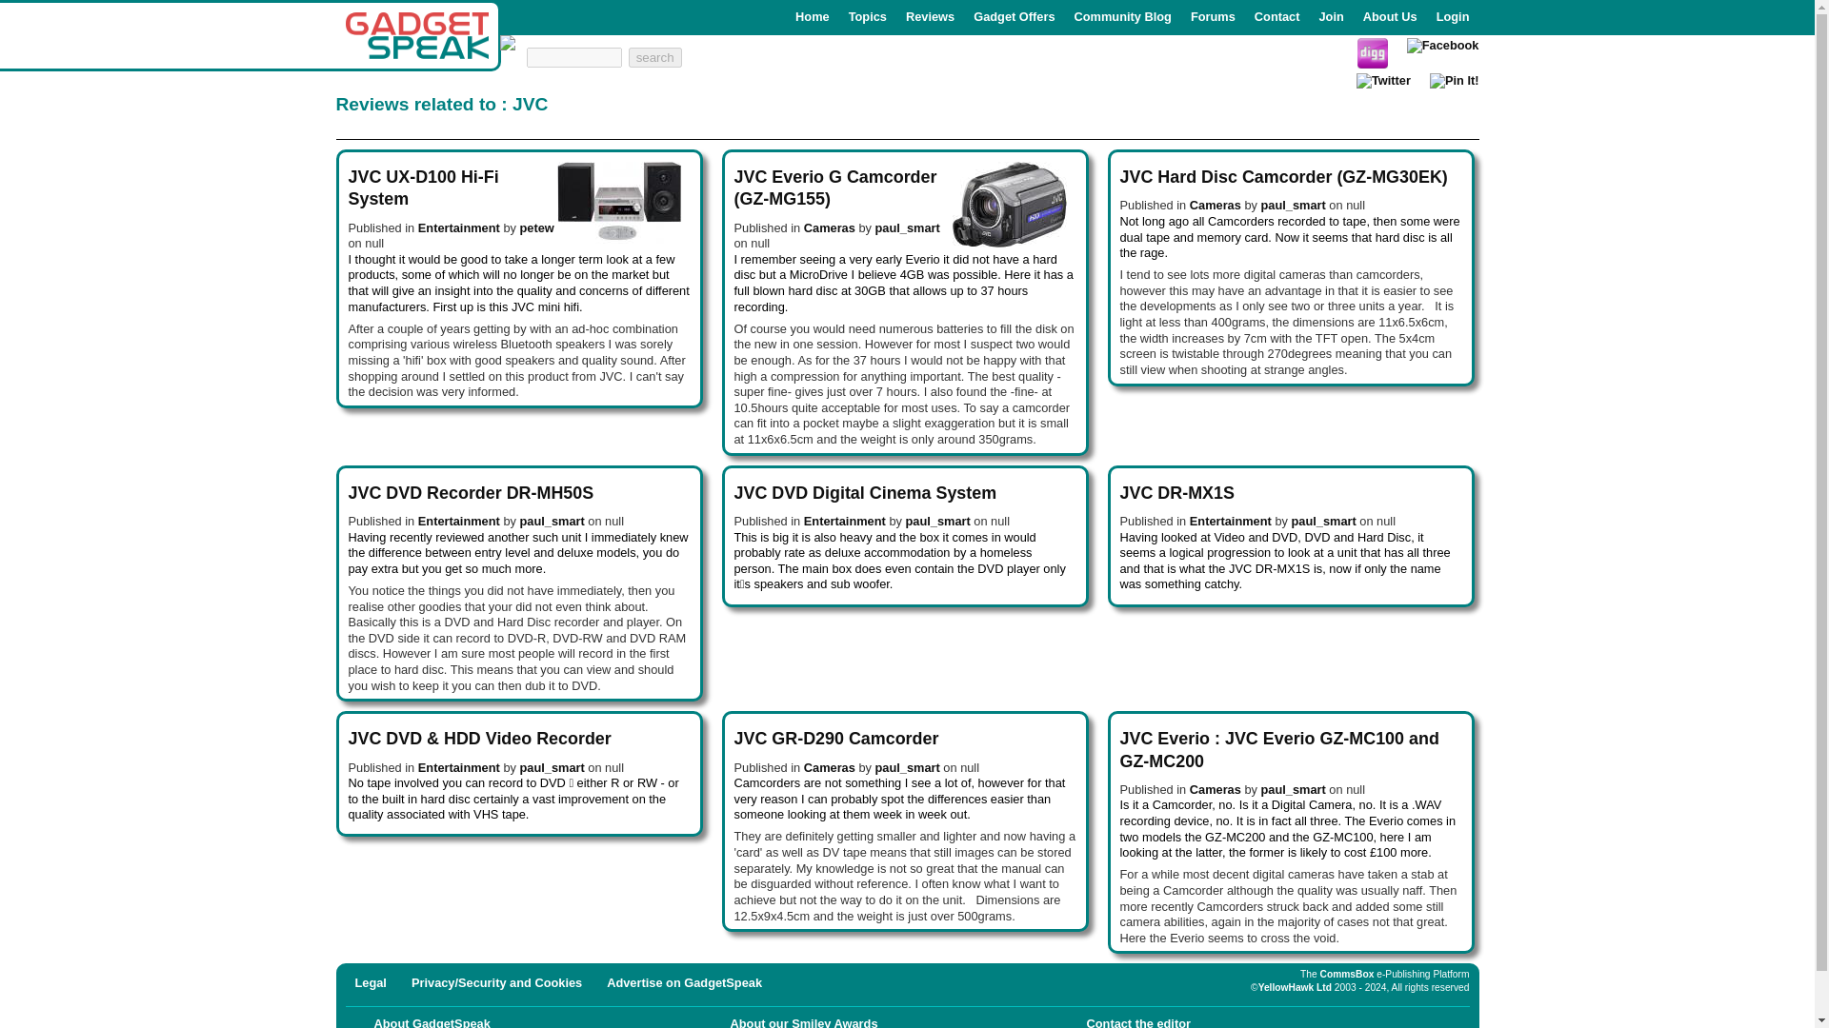 Image resolution: width=1829 pixels, height=1028 pixels. Describe the element at coordinates (1216, 789) in the screenshot. I see `Cameras` at that location.